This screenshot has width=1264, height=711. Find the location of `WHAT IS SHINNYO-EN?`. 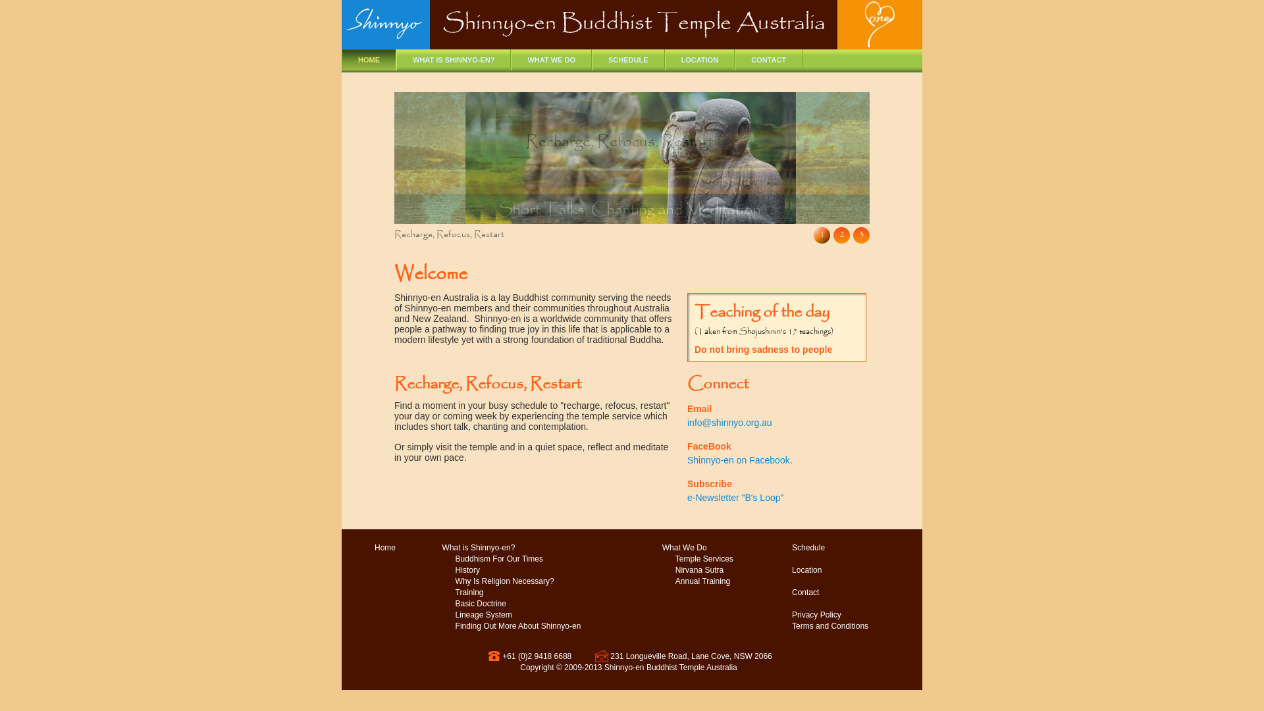

WHAT IS SHINNYO-EN? is located at coordinates (454, 60).